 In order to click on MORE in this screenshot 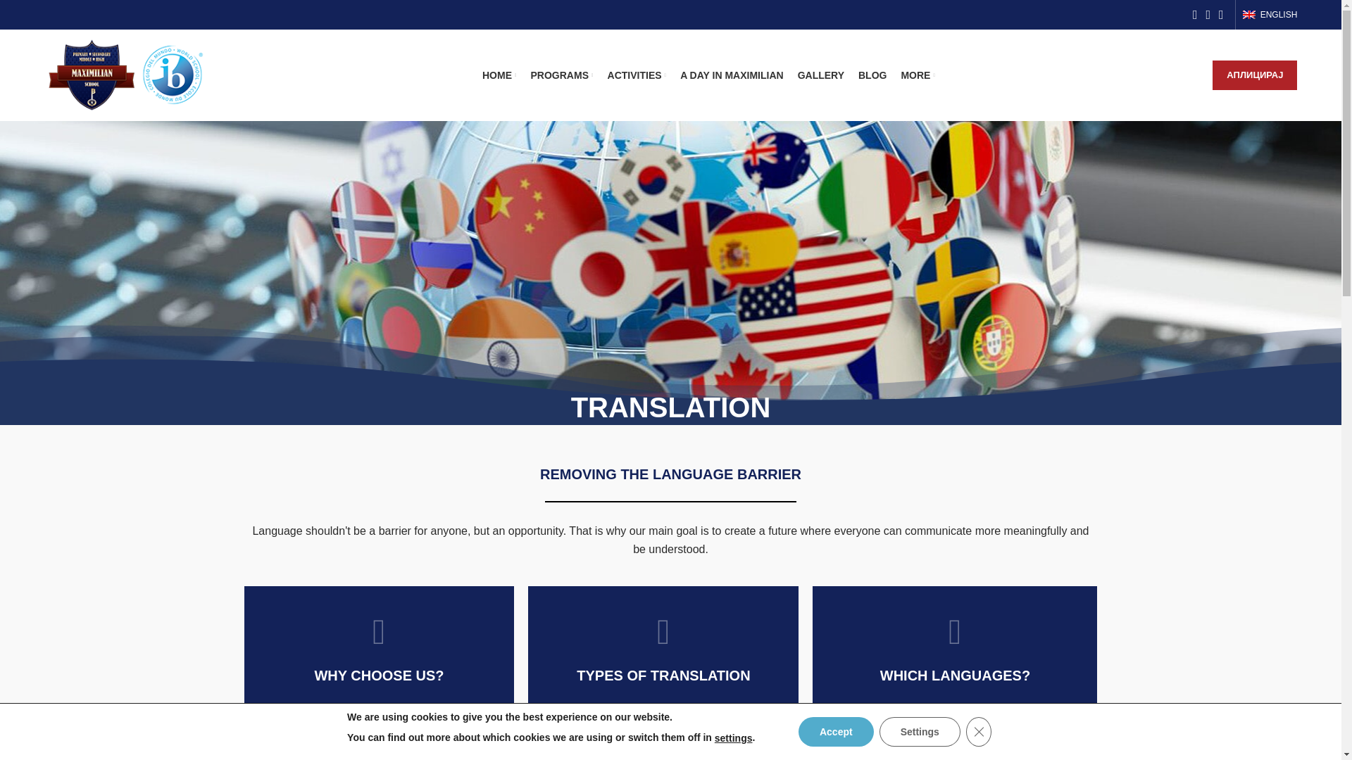, I will do `click(918, 75)`.